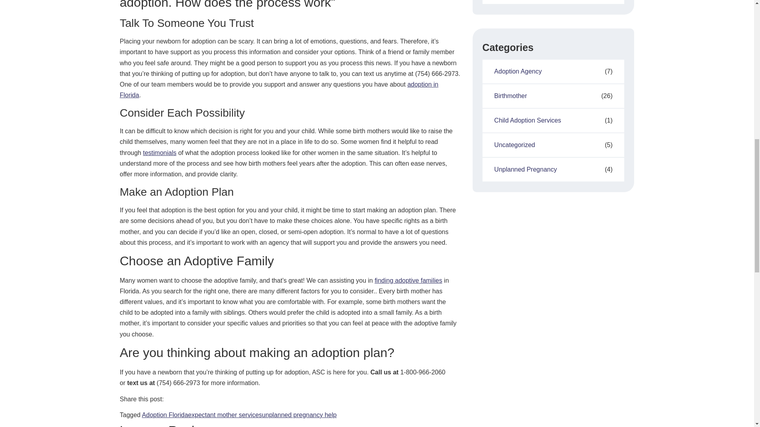  What do you see at coordinates (159, 153) in the screenshot?
I see `testimonials` at bounding box center [159, 153].